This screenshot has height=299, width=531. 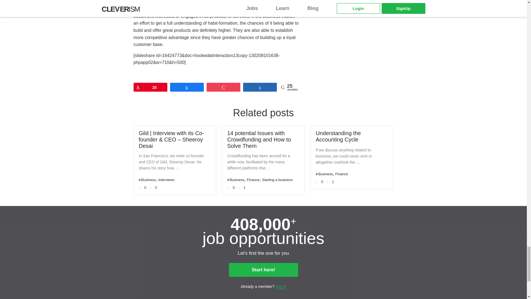 What do you see at coordinates (149, 179) in the screenshot?
I see `Business` at bounding box center [149, 179].